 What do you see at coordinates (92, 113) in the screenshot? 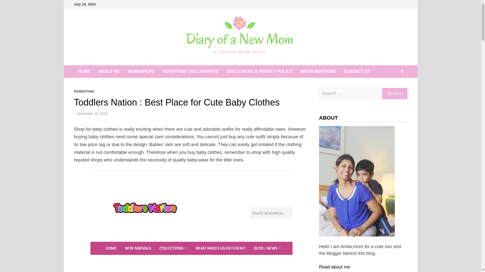
I see `December 13, 2018` at bounding box center [92, 113].